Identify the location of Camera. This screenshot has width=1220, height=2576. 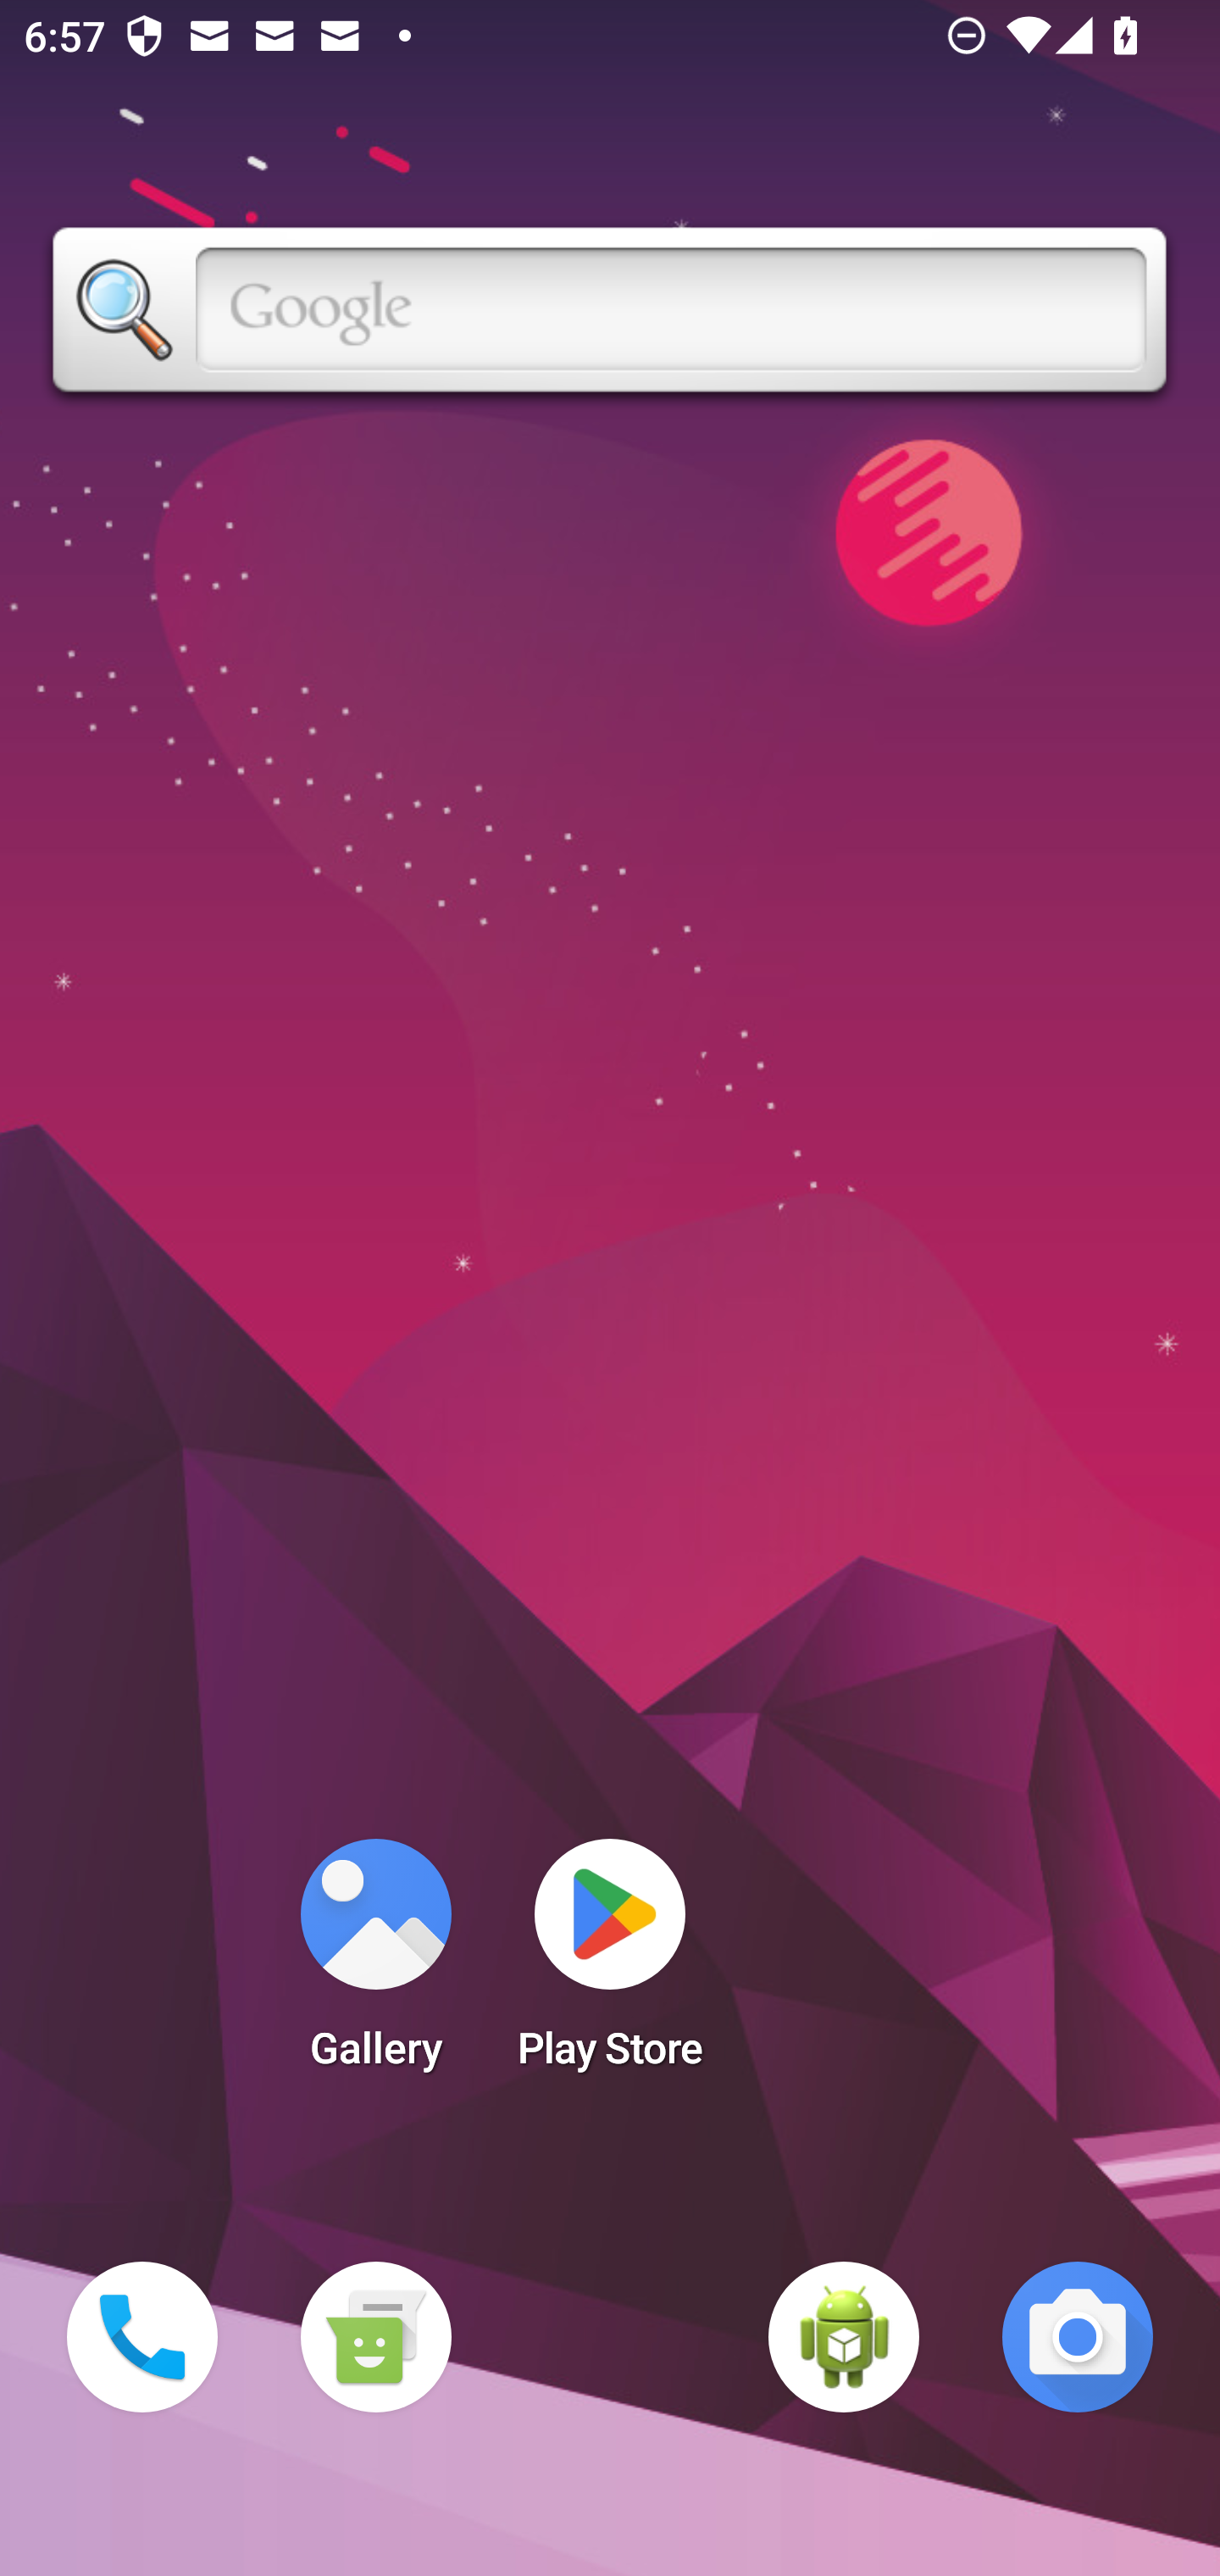
(1078, 2337).